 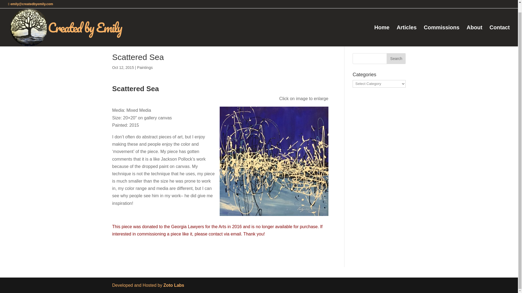 What do you see at coordinates (145, 67) in the screenshot?
I see `Paintings` at bounding box center [145, 67].